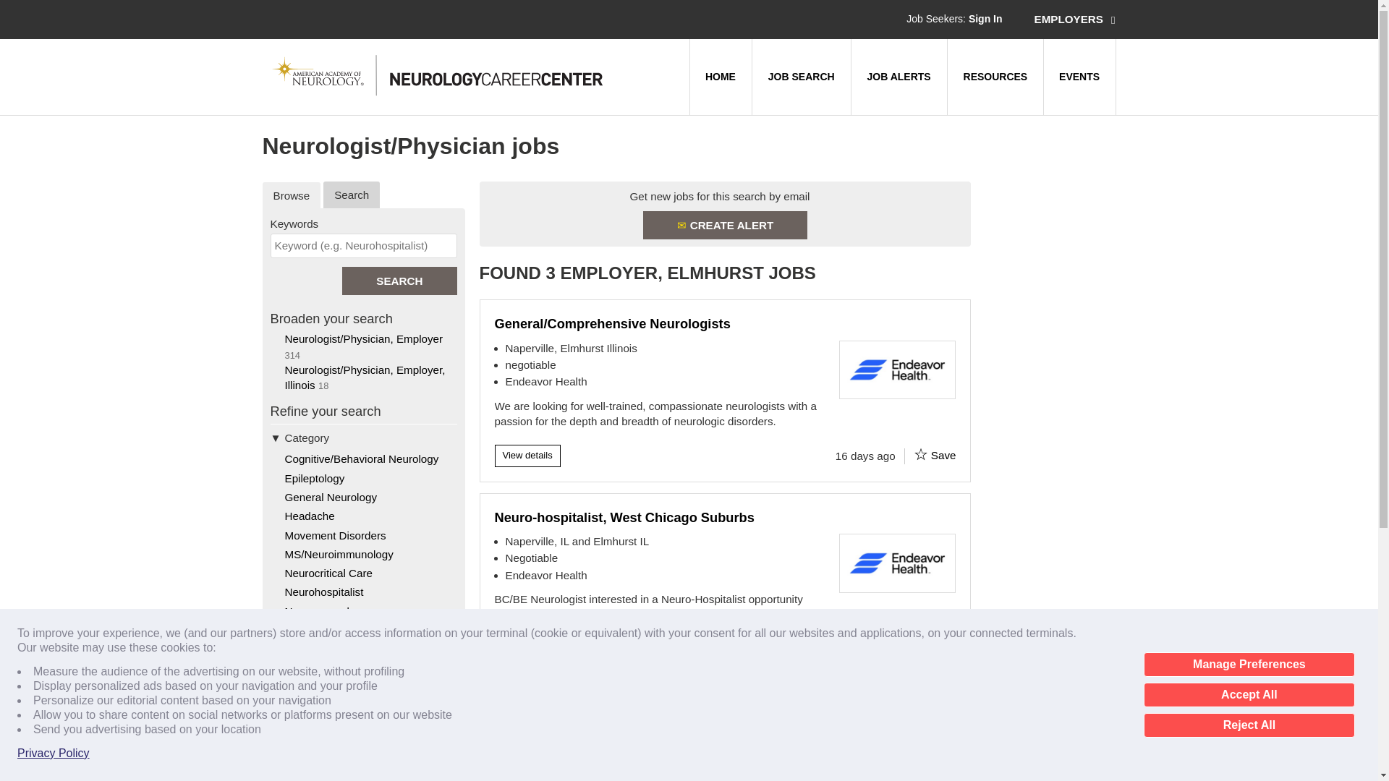 This screenshot has width=1389, height=781. What do you see at coordinates (291, 195) in the screenshot?
I see `Browse` at bounding box center [291, 195].